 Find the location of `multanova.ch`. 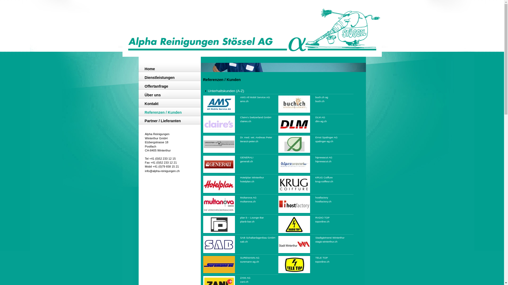

multanova.ch is located at coordinates (248, 202).